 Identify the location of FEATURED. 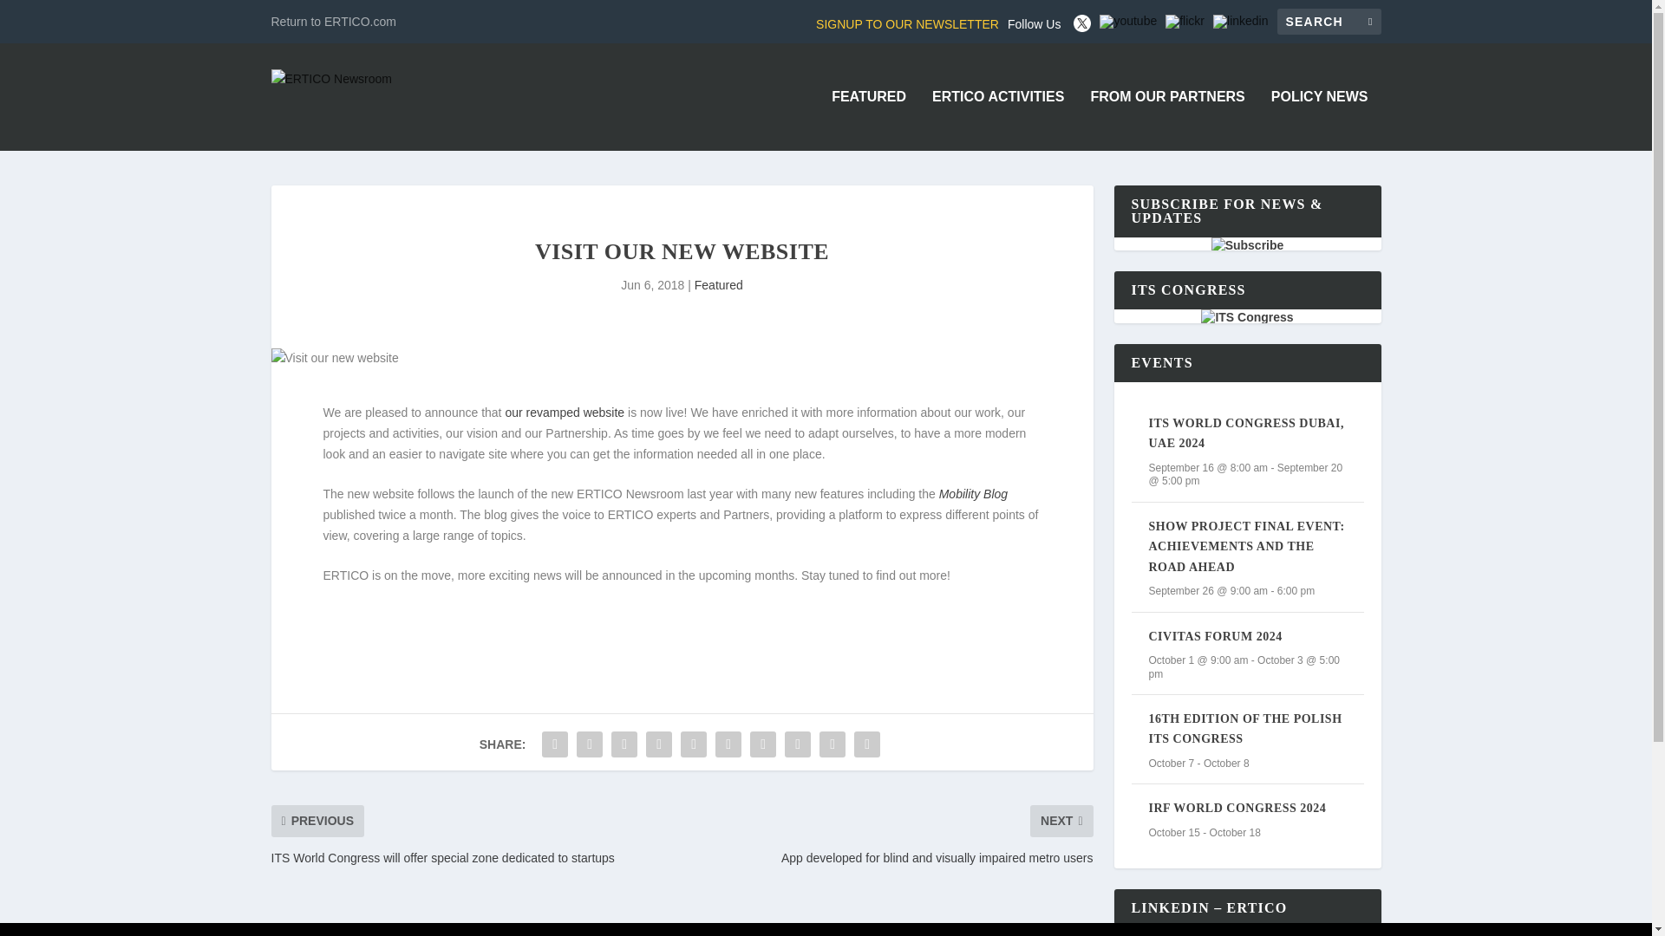
(868, 120).